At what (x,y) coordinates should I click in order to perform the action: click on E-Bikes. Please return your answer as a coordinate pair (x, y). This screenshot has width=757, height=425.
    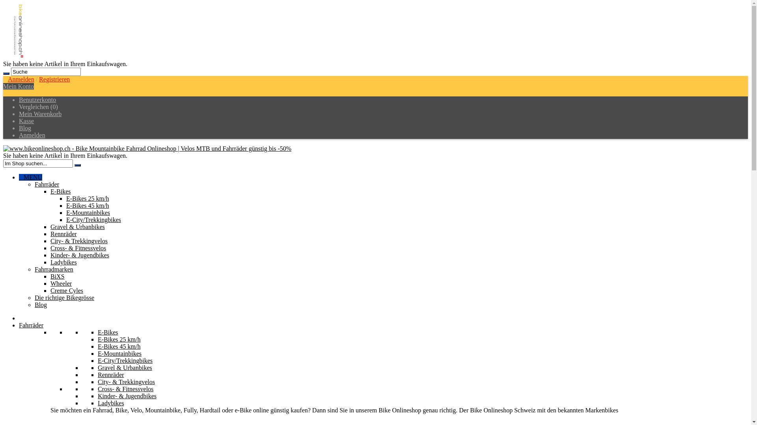
    Looking at the image, I should click on (108, 332).